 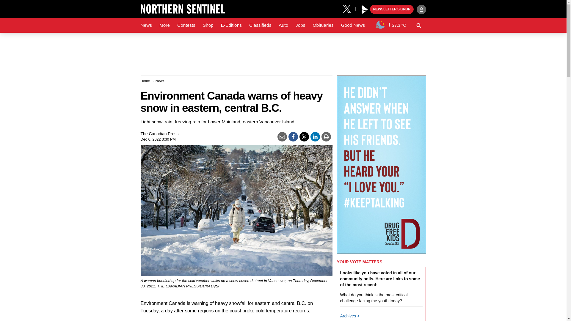 I want to click on News, so click(x=146, y=25).